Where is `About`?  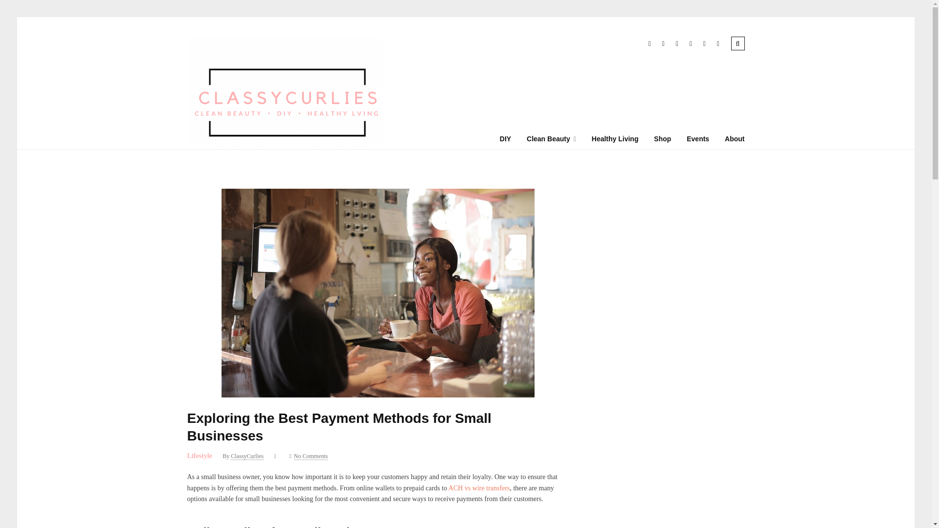
About is located at coordinates (735, 138).